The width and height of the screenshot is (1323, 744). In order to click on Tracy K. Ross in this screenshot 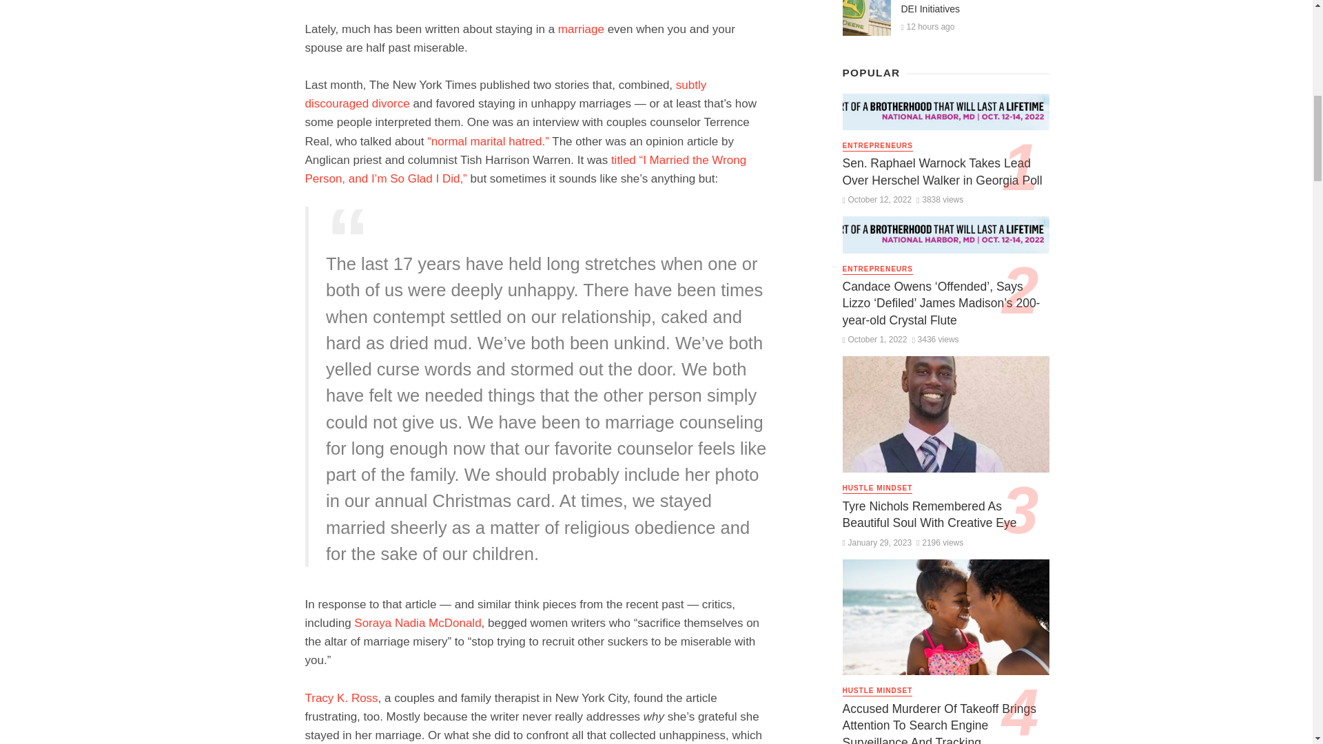, I will do `click(340, 698)`.